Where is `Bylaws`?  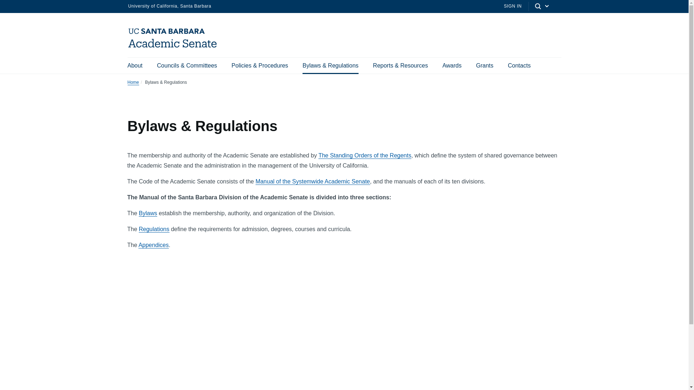 Bylaws is located at coordinates (148, 213).